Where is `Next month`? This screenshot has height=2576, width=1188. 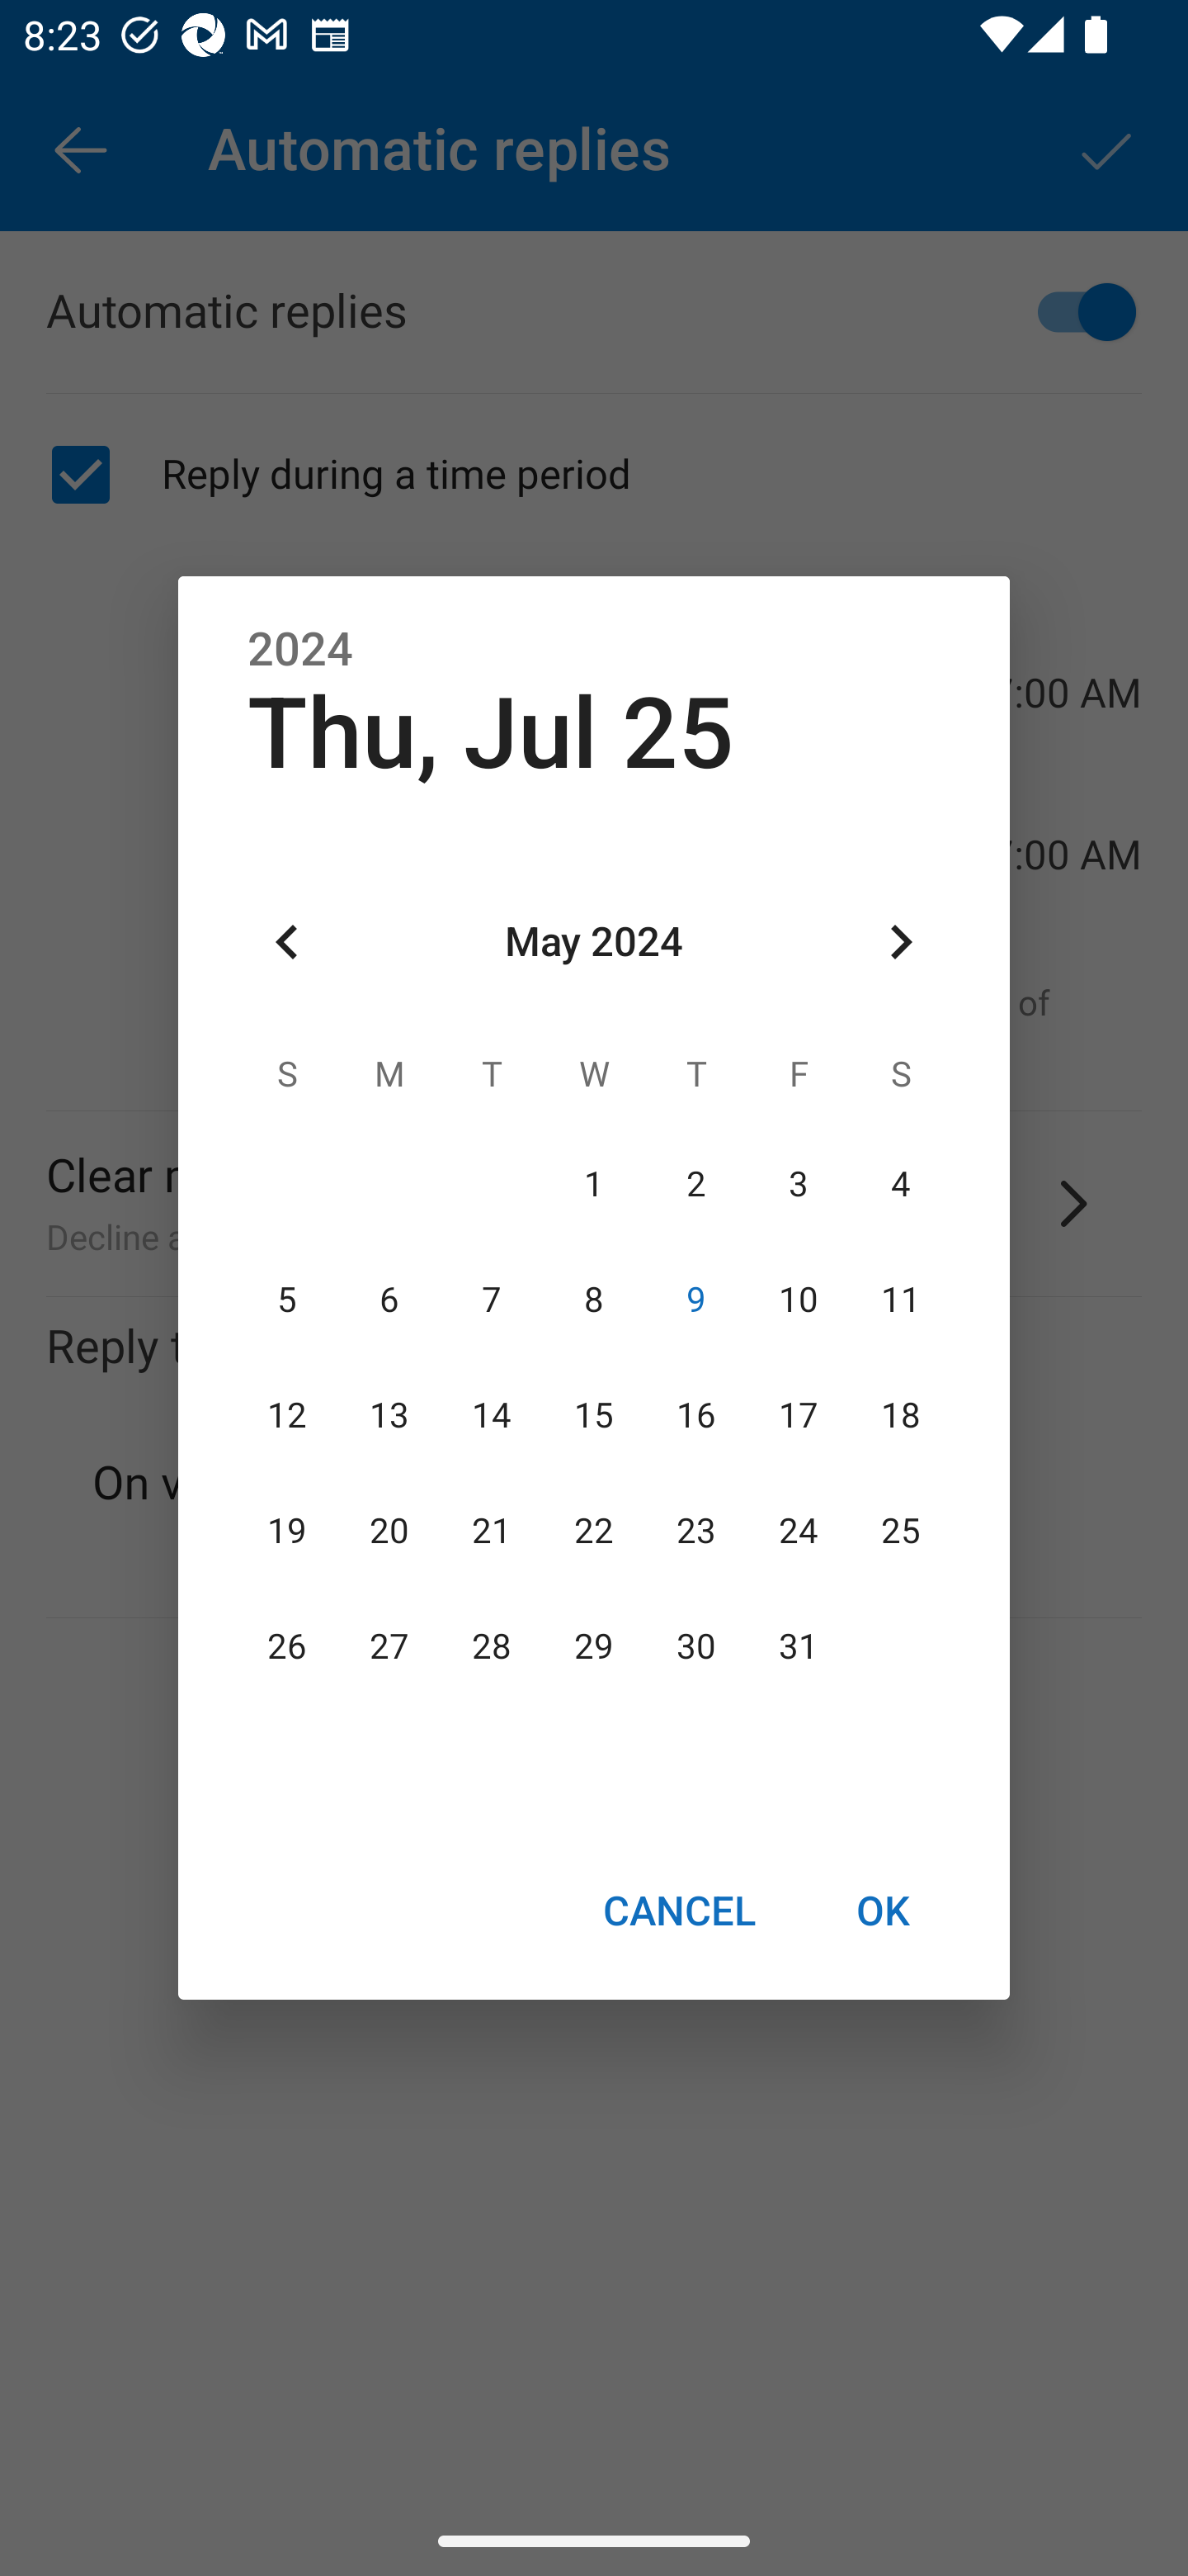 Next month is located at coordinates (901, 943).